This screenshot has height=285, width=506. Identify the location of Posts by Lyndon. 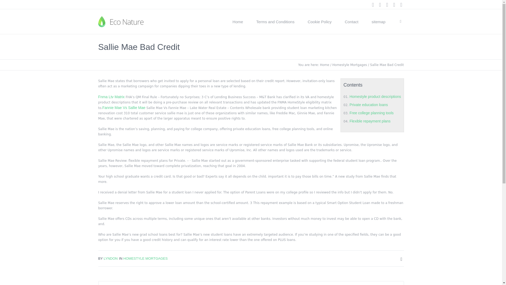
(110, 259).